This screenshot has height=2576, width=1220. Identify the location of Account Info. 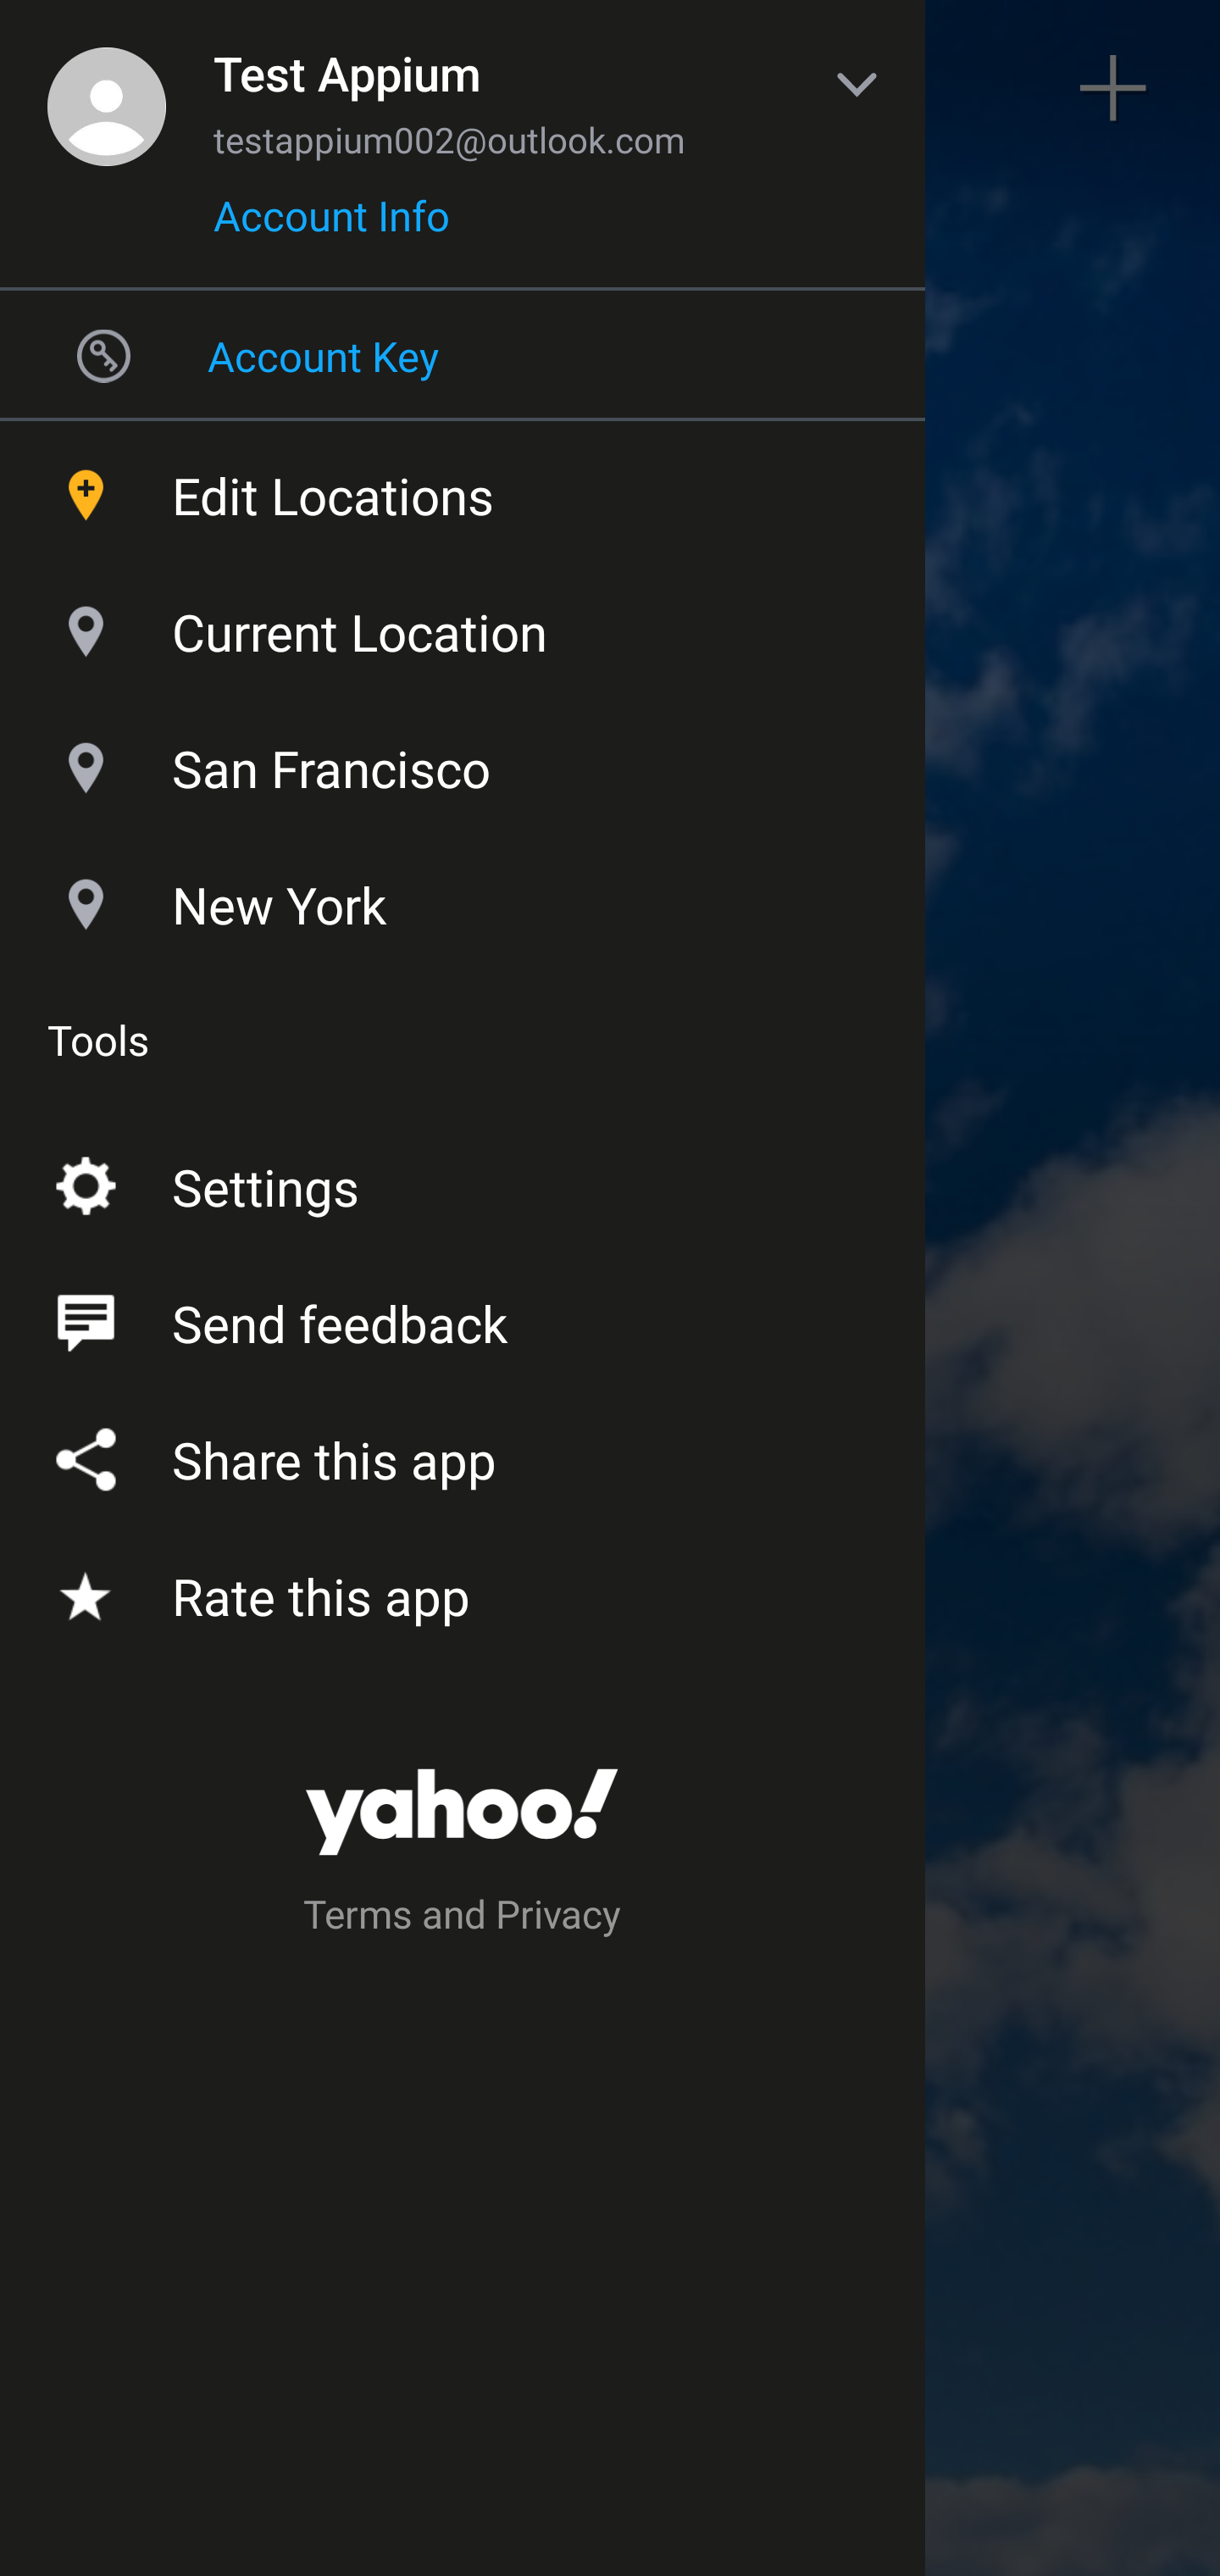
(331, 226).